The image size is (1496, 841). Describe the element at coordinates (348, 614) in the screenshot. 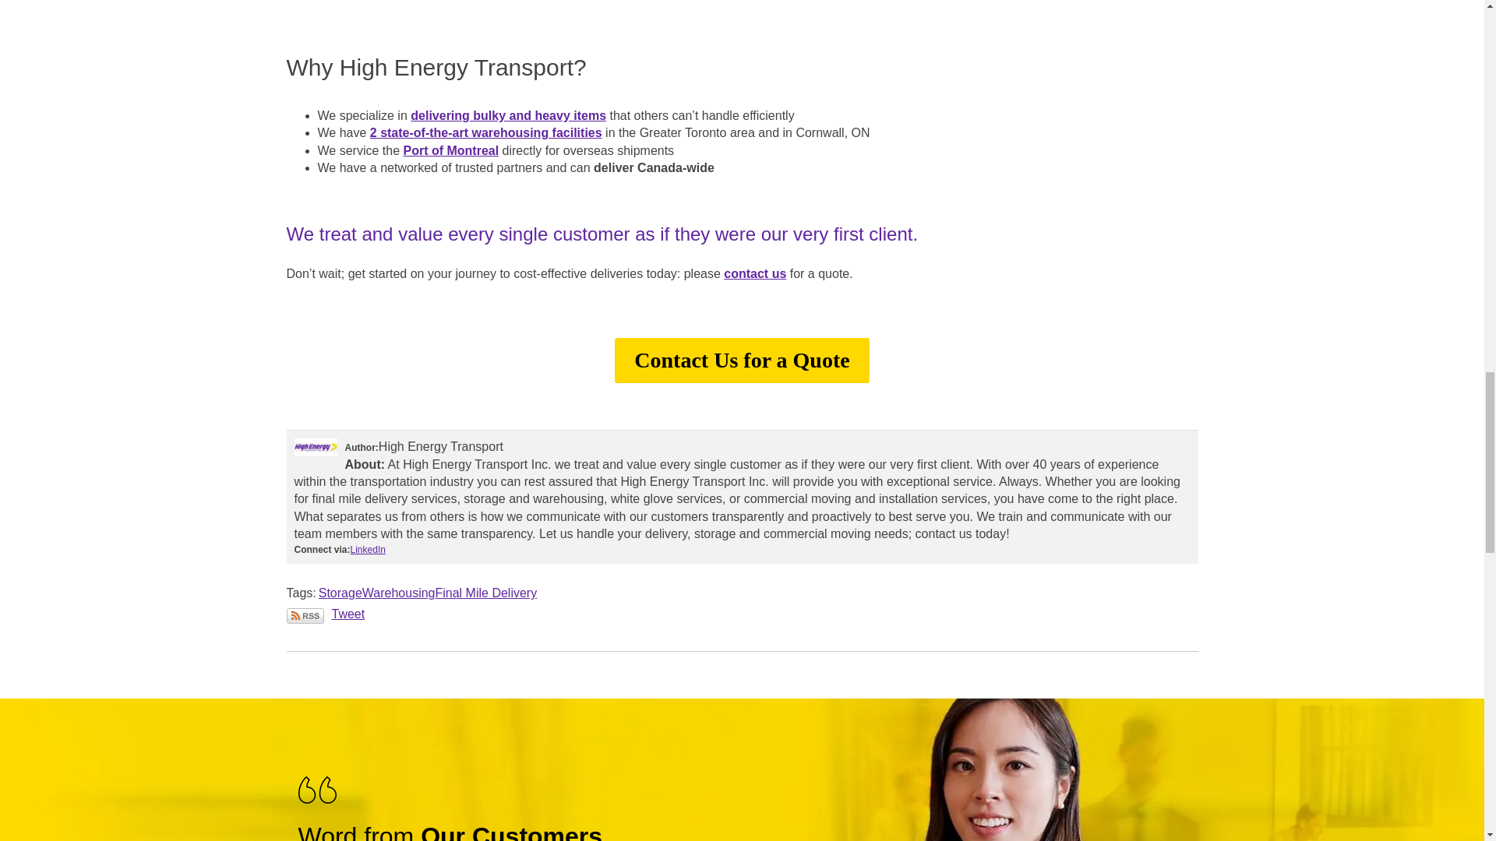

I see `Tweet` at that location.